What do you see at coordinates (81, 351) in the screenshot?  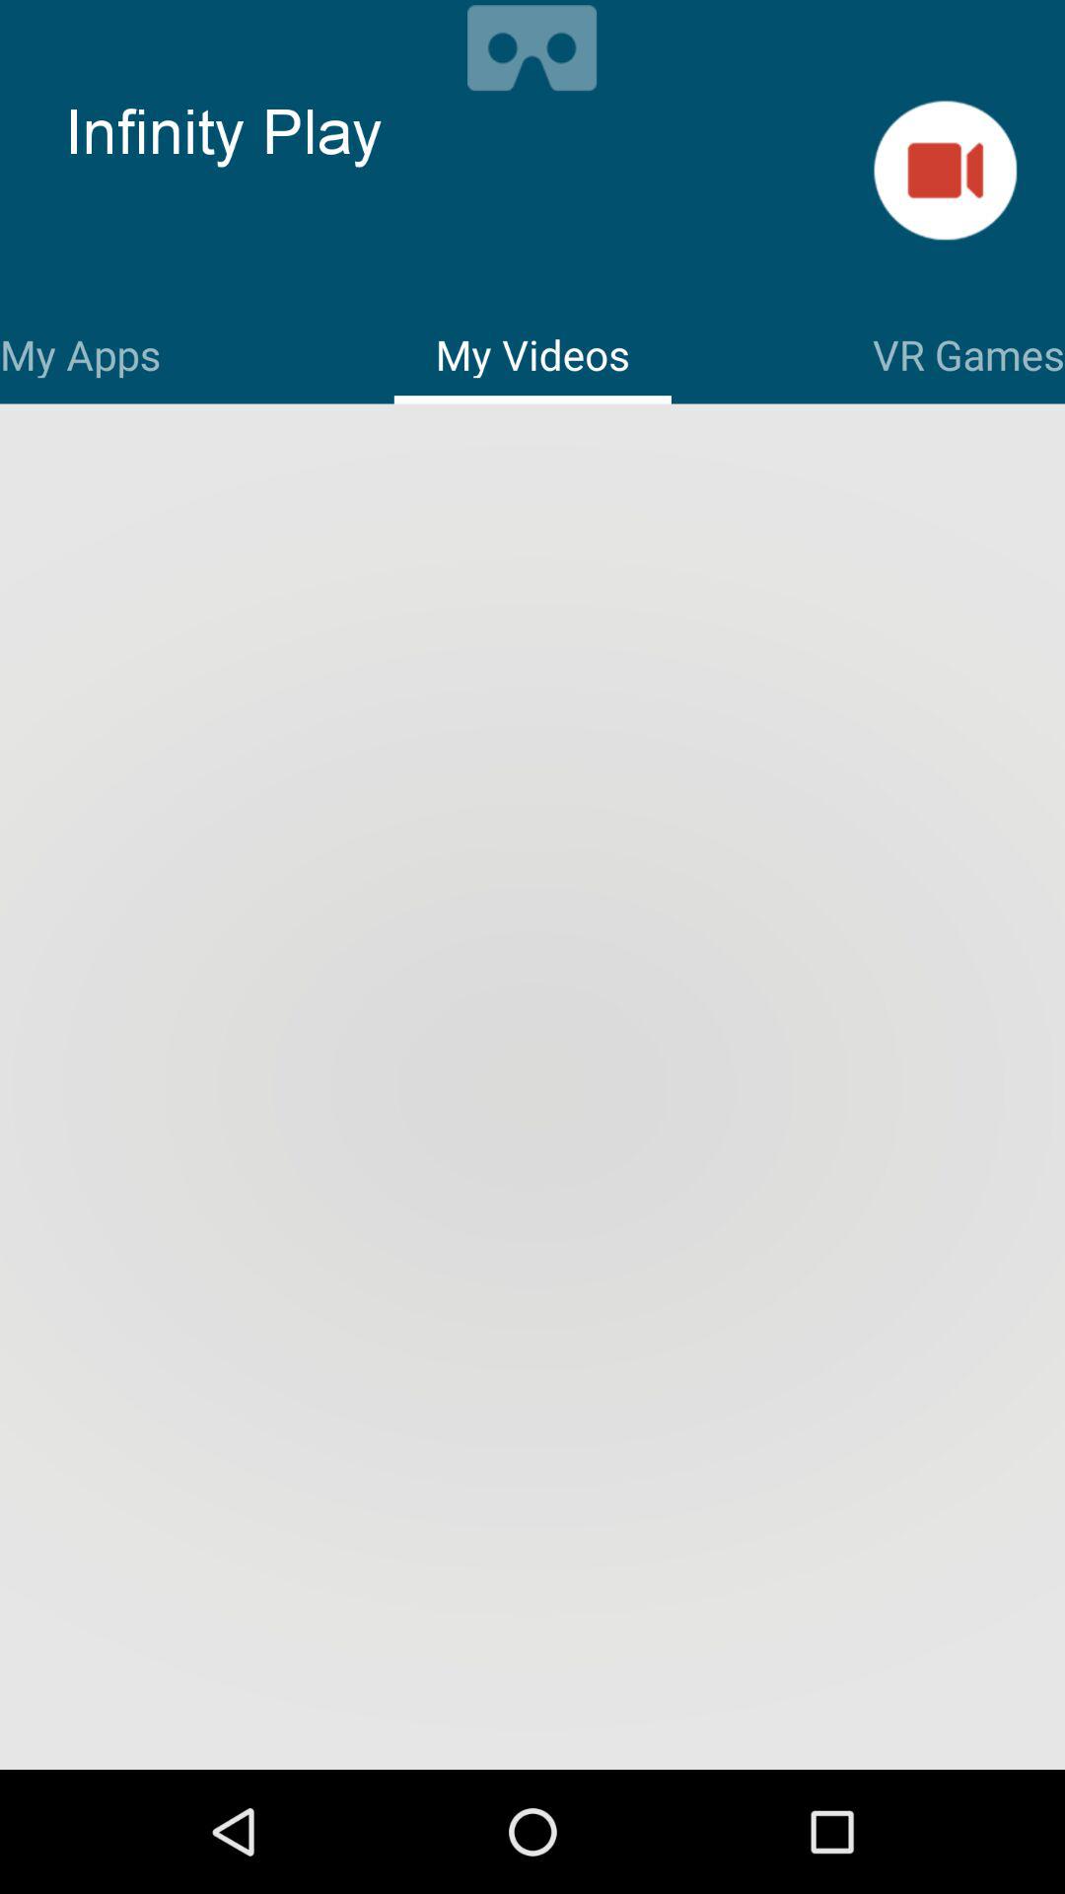 I see `turn on item next to my videos item` at bounding box center [81, 351].